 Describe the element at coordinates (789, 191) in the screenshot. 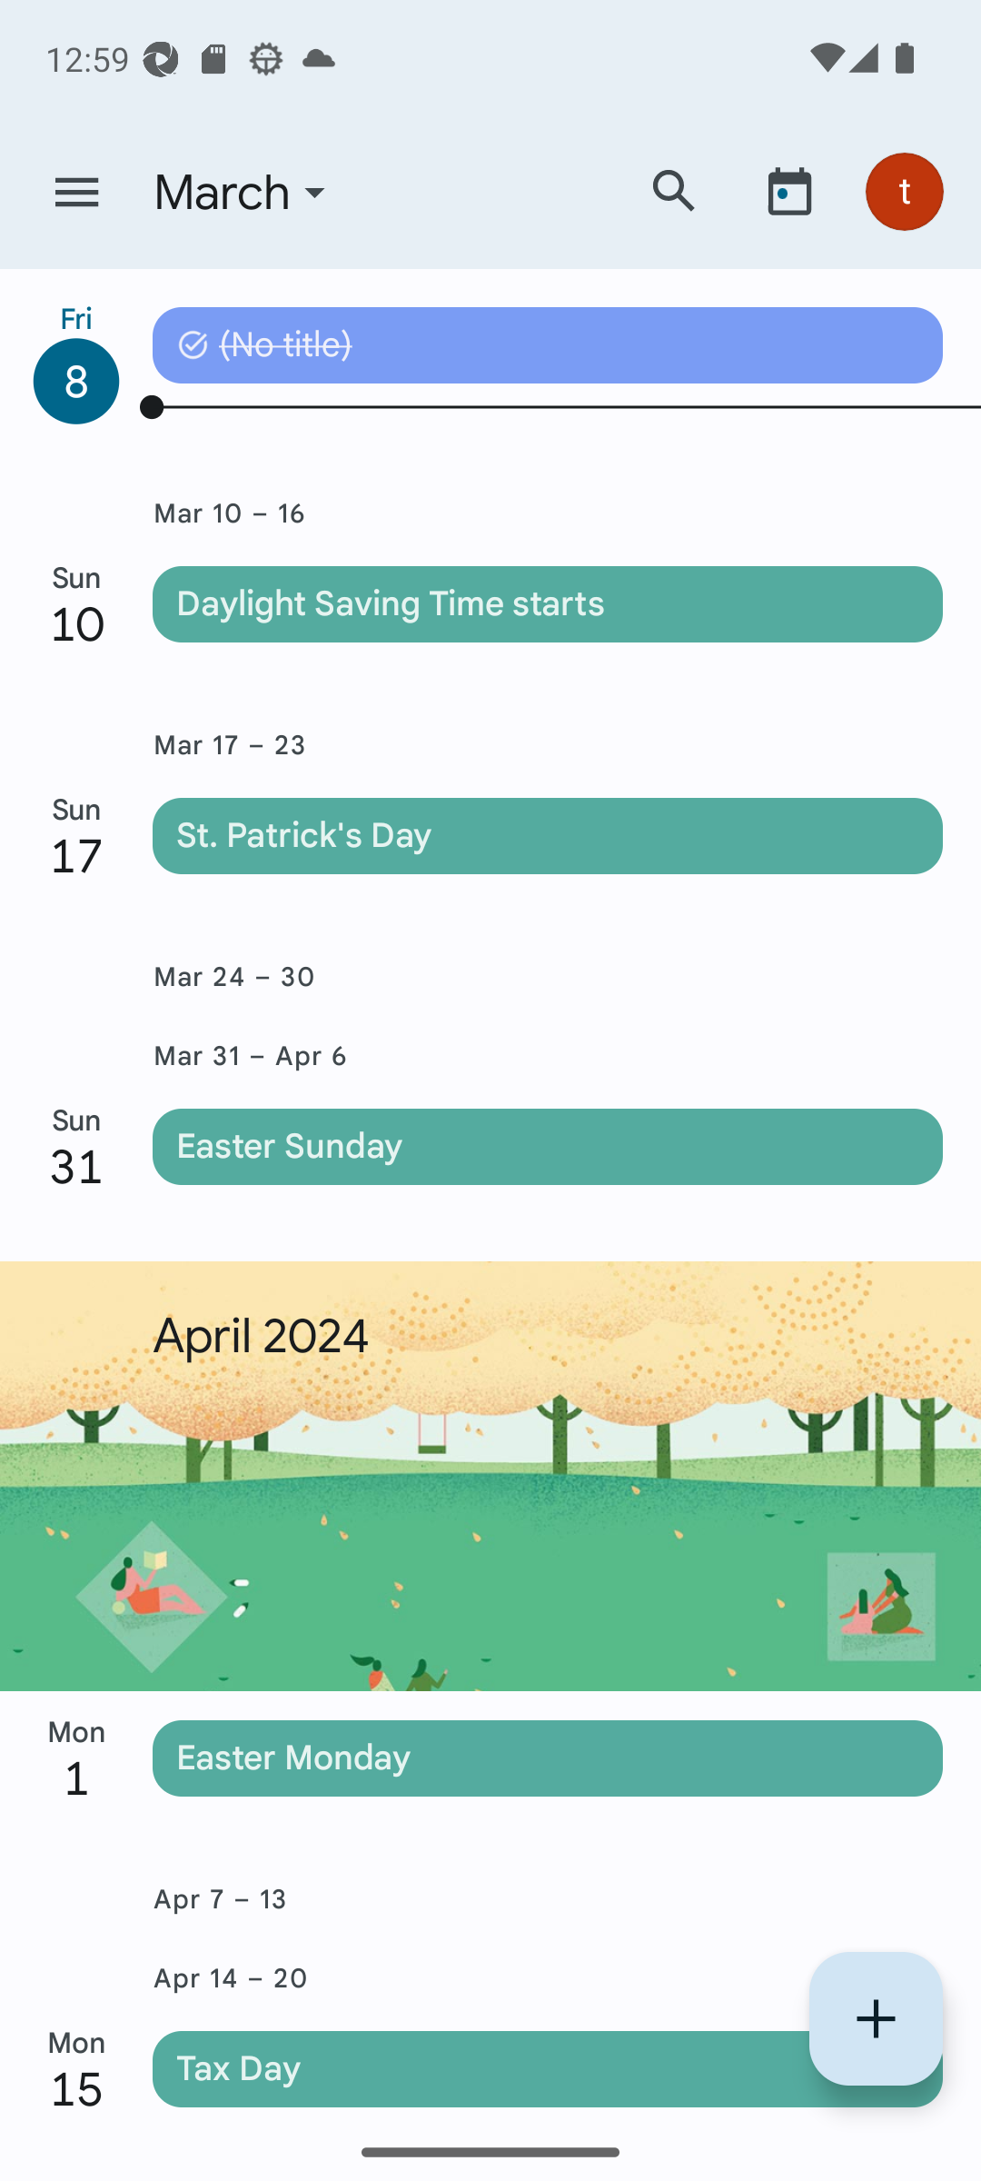

I see `Jump to Today` at that location.